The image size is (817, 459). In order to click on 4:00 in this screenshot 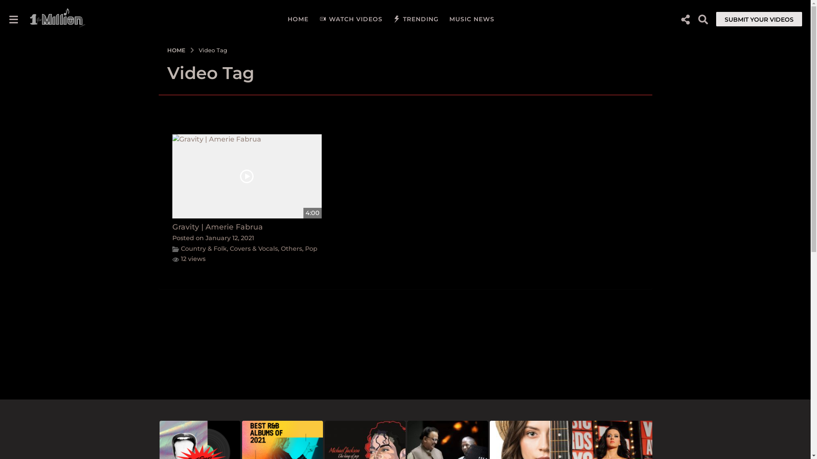, I will do `click(247, 176)`.